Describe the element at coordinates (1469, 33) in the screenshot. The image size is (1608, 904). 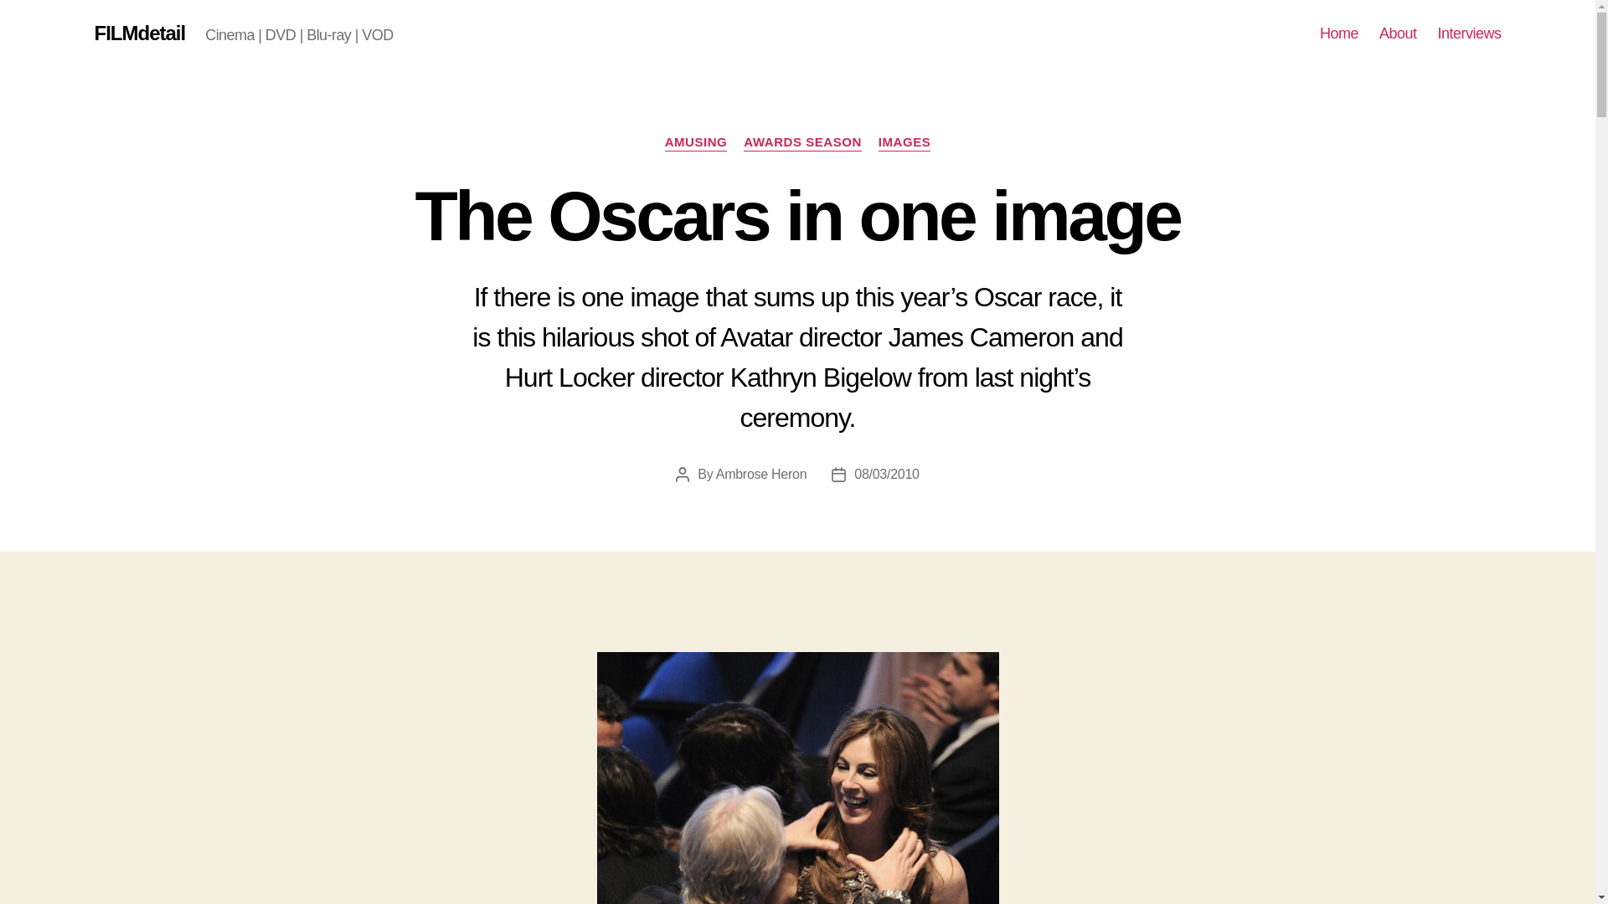
I see `Interviews` at that location.